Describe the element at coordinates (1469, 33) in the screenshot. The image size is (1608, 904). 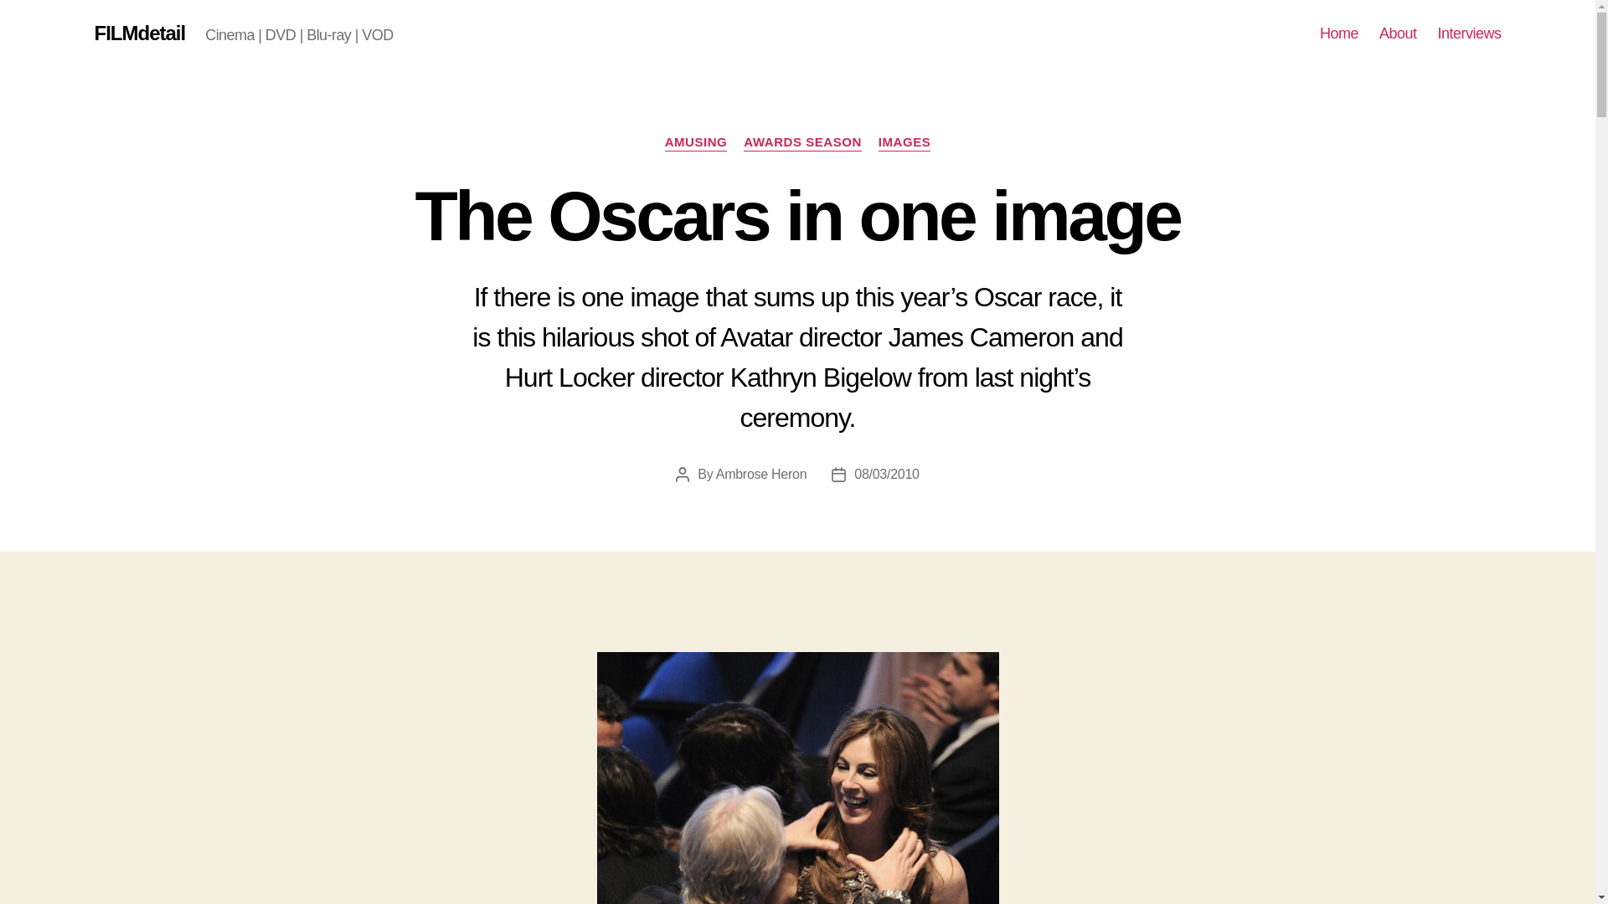
I see `Interviews` at that location.